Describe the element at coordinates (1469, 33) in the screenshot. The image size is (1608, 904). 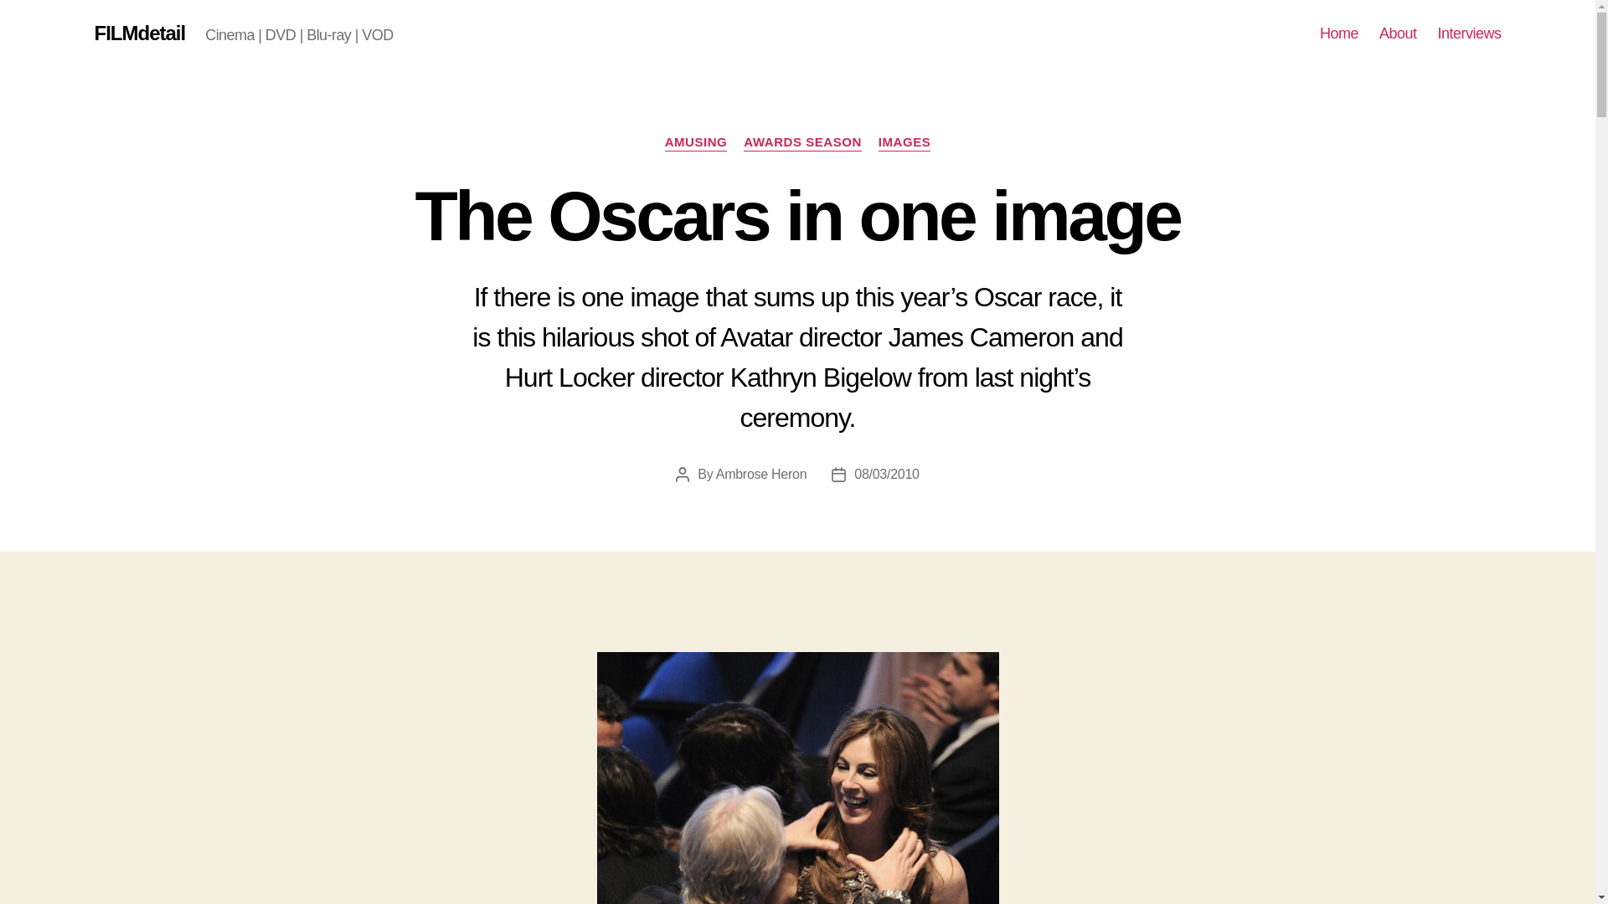
I see `Interviews` at that location.